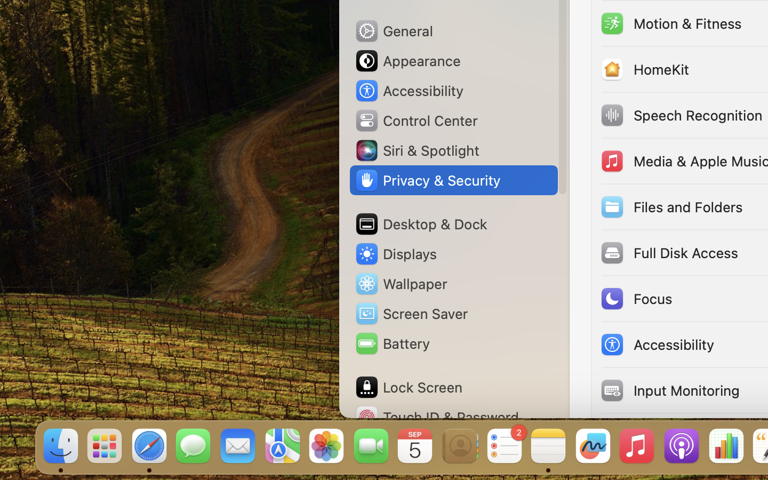 Image resolution: width=768 pixels, height=480 pixels. Describe the element at coordinates (427, 180) in the screenshot. I see `Privacy & Security` at that location.